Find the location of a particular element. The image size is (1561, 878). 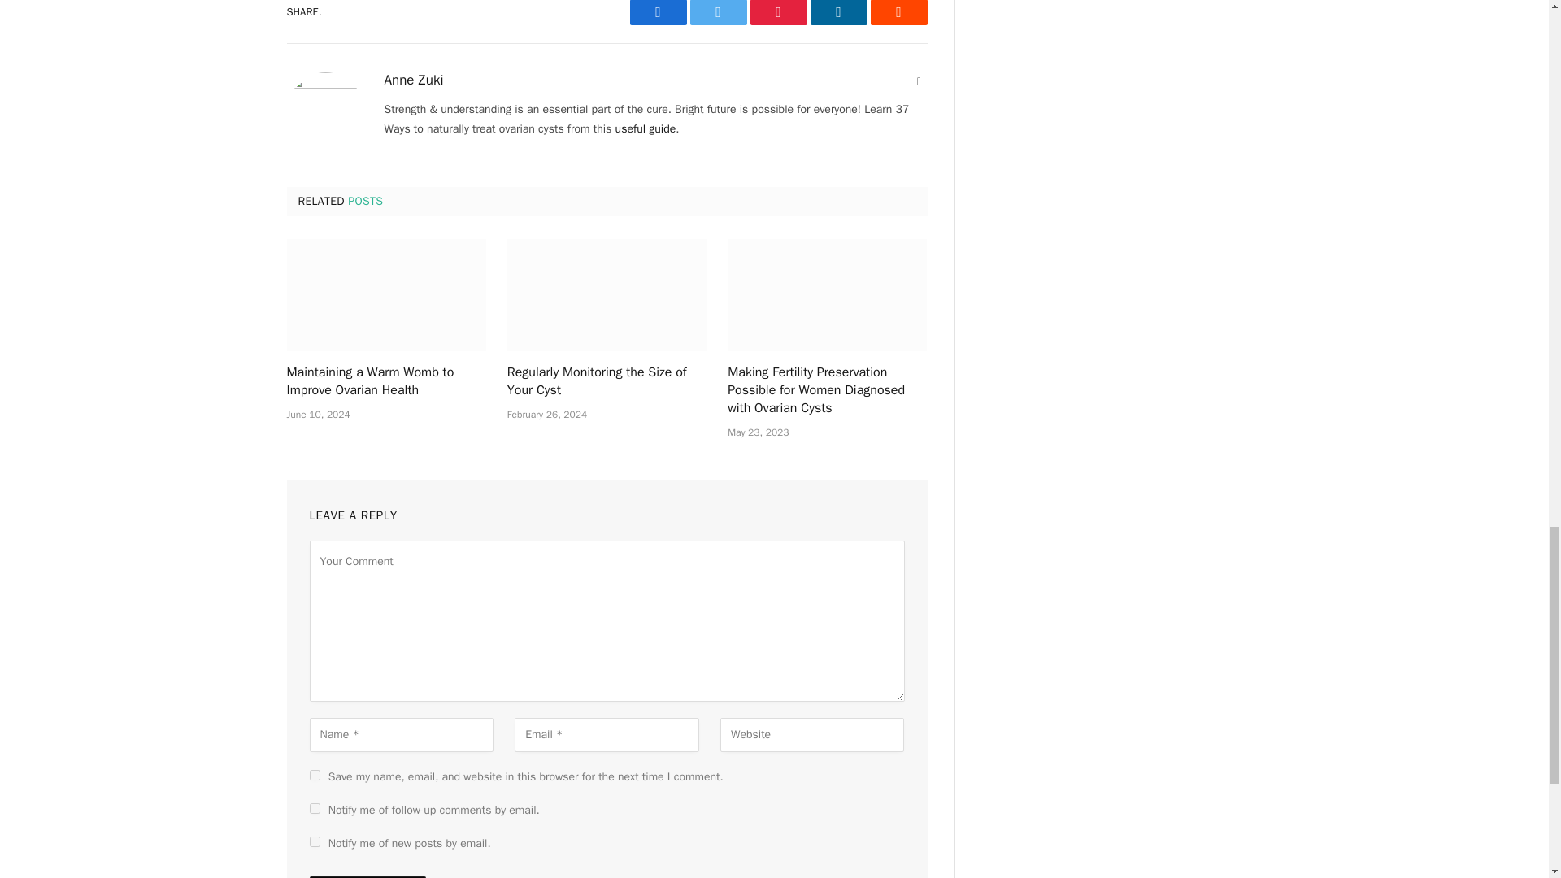

Regularly Monitoring the Size of Your Cyst is located at coordinates (607, 382).